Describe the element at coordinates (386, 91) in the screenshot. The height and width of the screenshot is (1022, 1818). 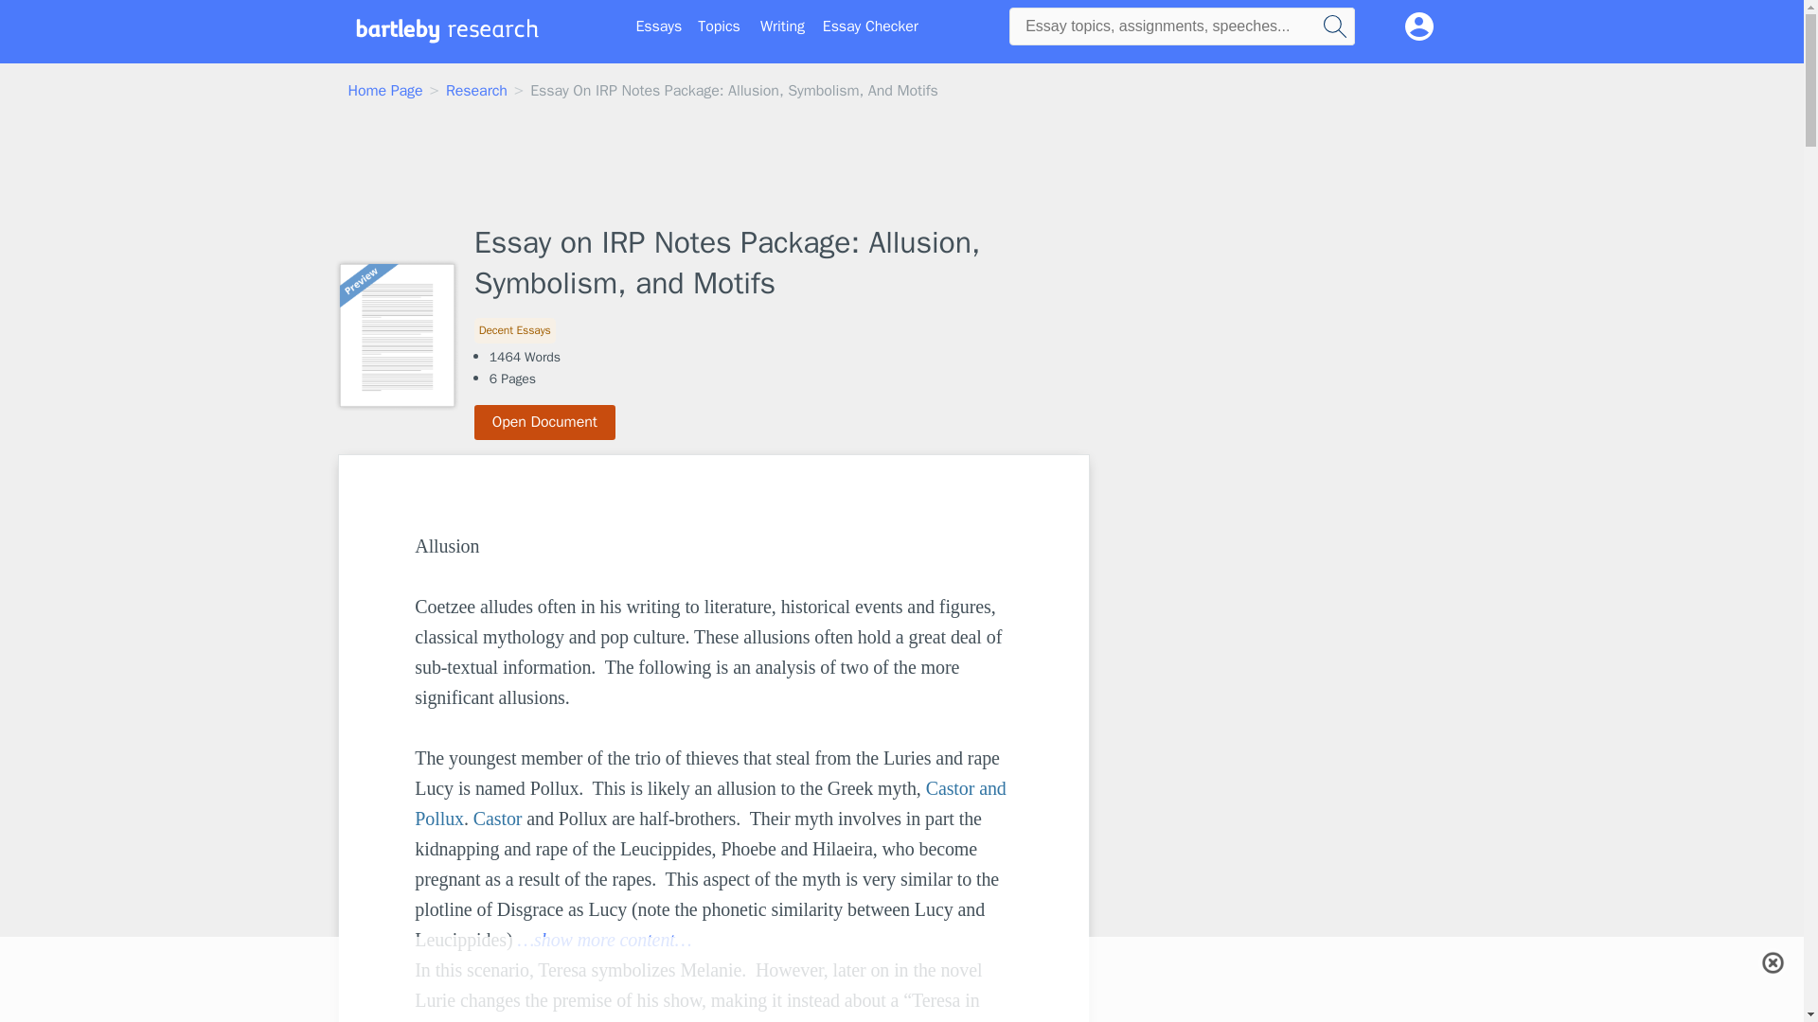
I see `Home Page` at that location.